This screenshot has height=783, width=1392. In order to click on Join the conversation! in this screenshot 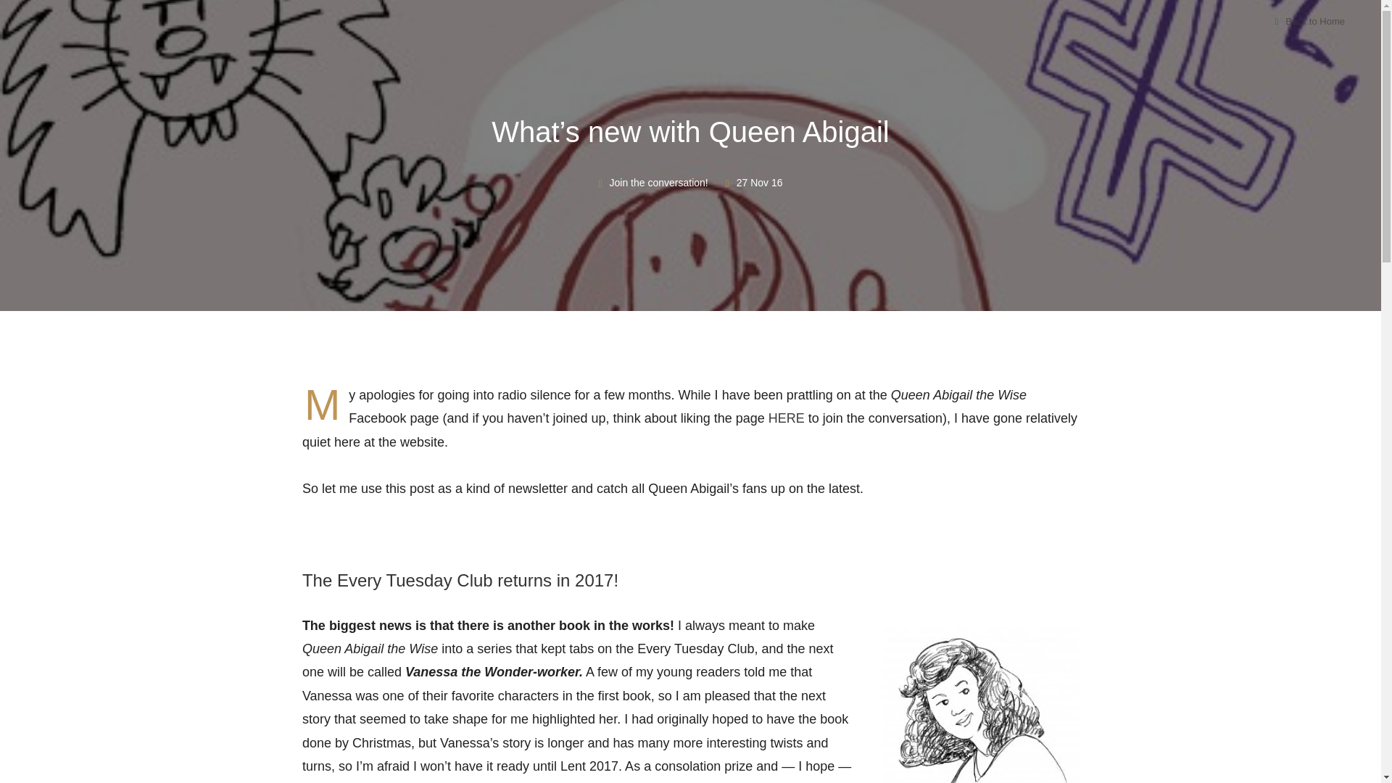, I will do `click(658, 183)`.